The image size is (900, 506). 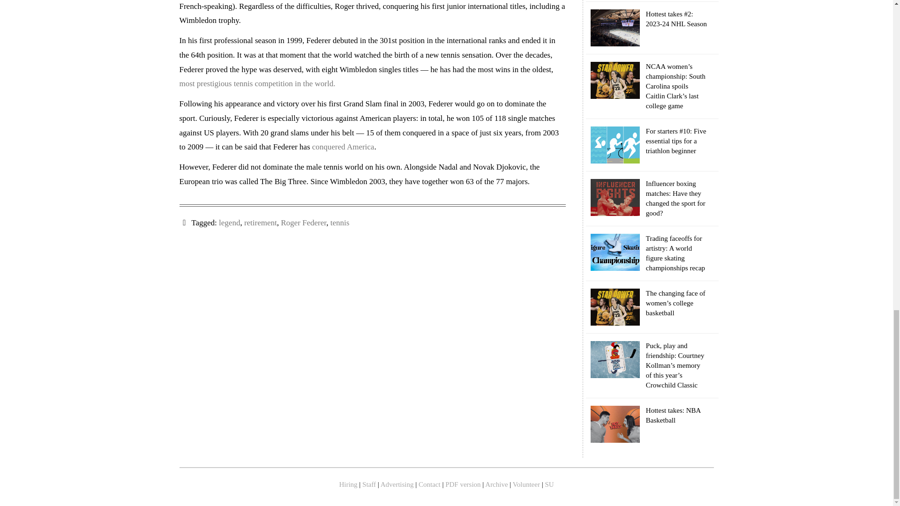 I want to click on Archive, so click(x=497, y=484).